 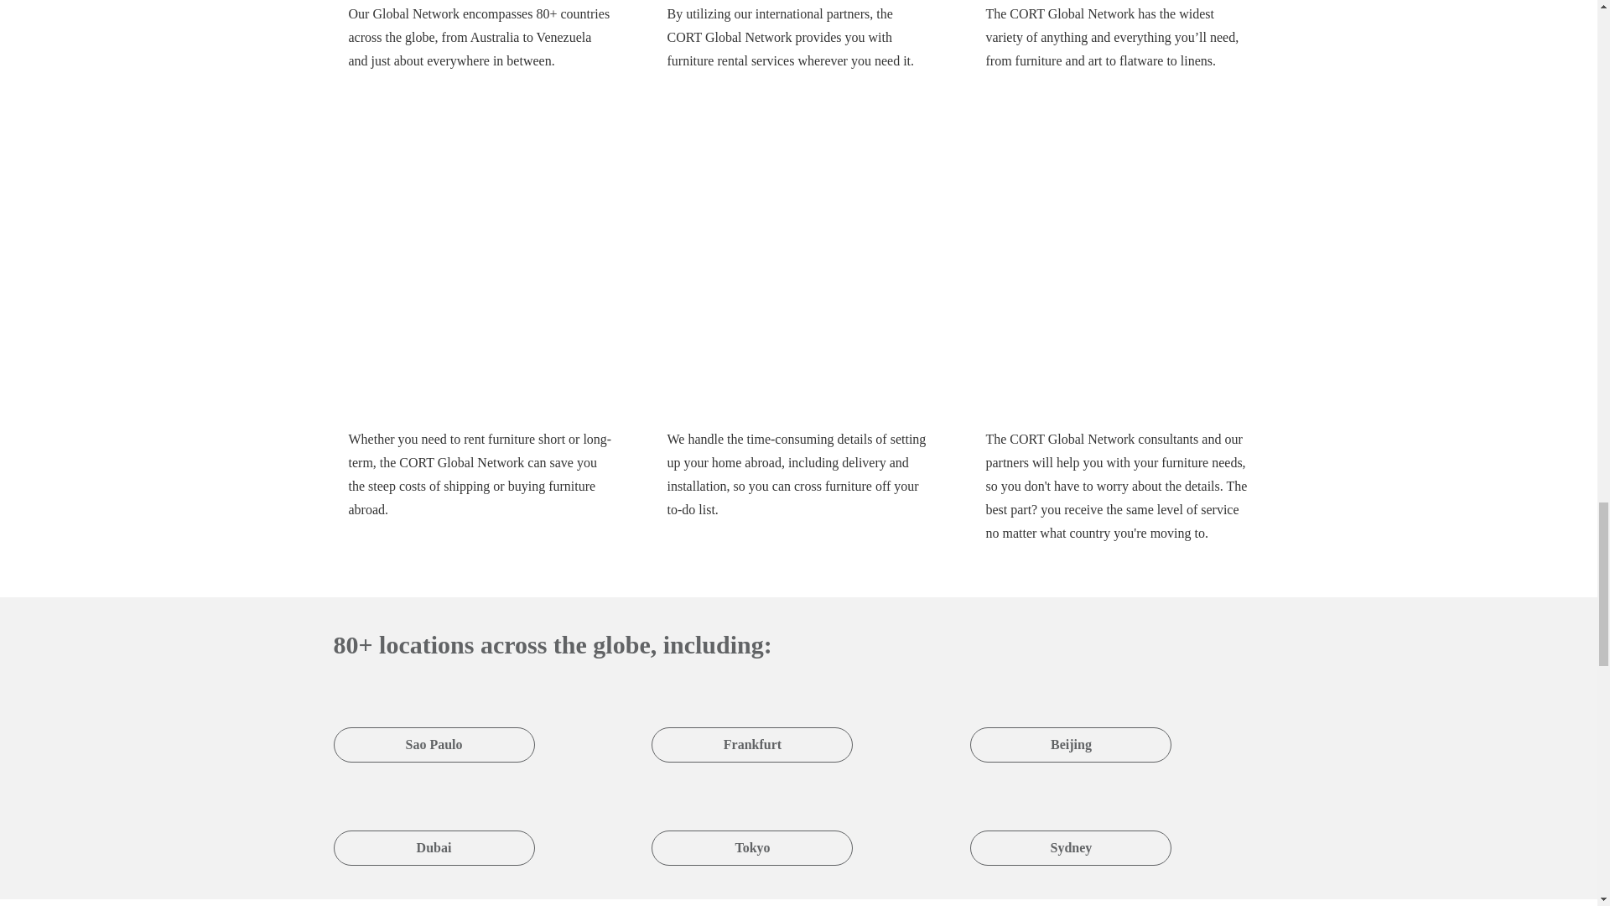 What do you see at coordinates (434, 723) in the screenshot?
I see `Sao Paulo` at bounding box center [434, 723].